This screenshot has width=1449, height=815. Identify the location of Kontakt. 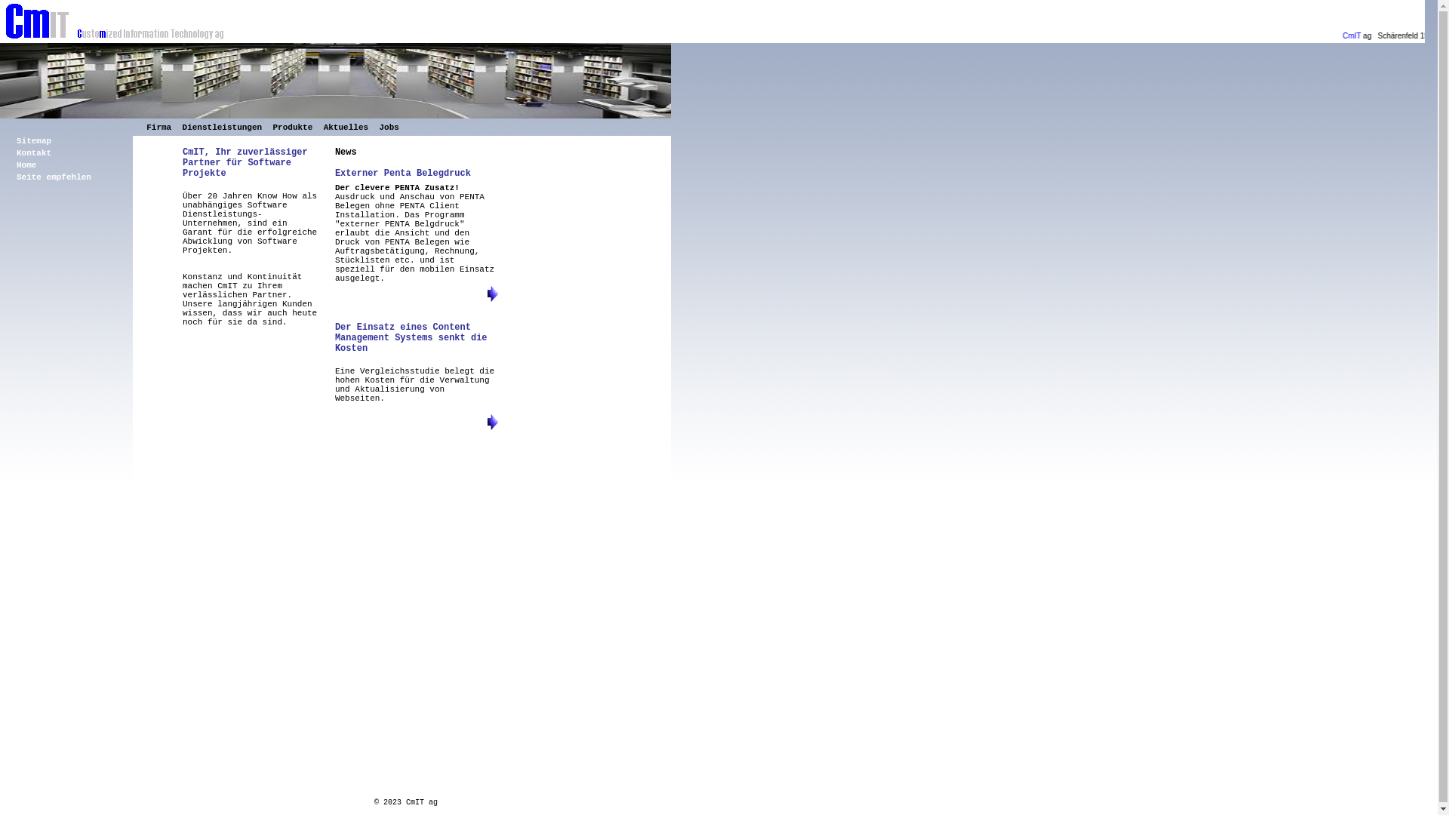
(34, 153).